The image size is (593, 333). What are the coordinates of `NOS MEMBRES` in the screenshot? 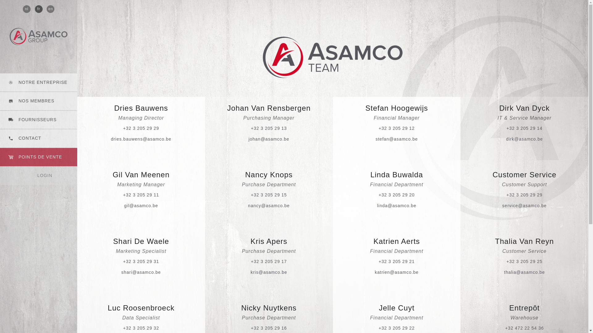 It's located at (39, 101).